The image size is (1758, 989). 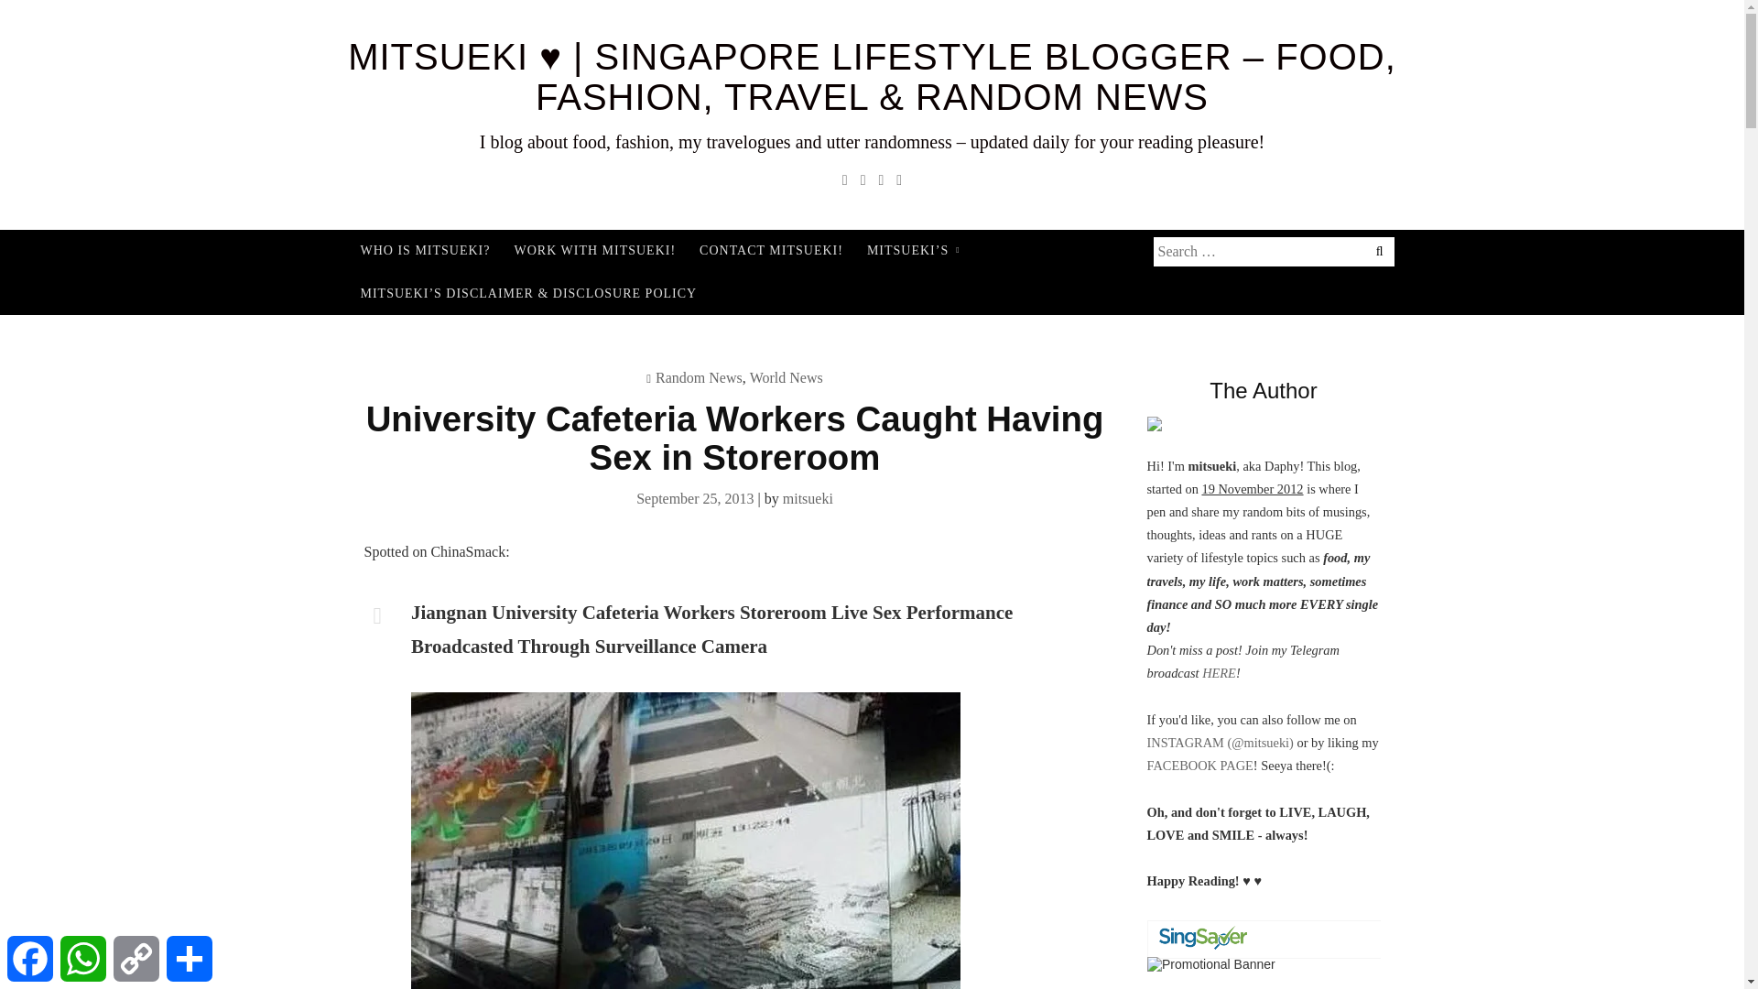 I want to click on WORK WITH MITSUEKI!, so click(x=593, y=251).